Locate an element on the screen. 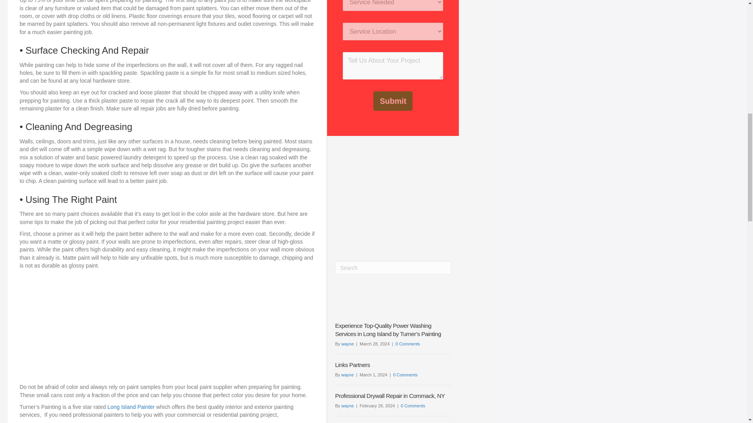 The image size is (753, 423). Advertisement is located at coordinates (393, 195).